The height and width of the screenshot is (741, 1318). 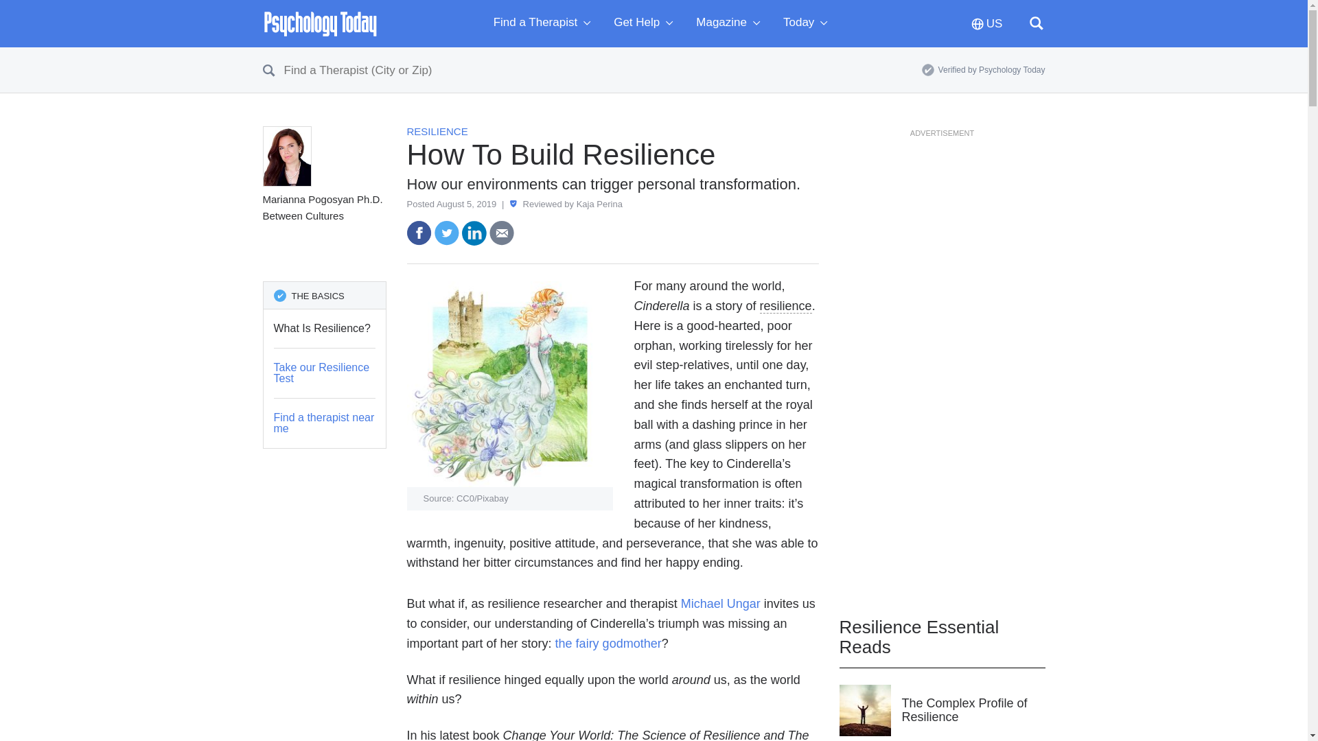 What do you see at coordinates (545, 23) in the screenshot?
I see `Find a Therapist` at bounding box center [545, 23].